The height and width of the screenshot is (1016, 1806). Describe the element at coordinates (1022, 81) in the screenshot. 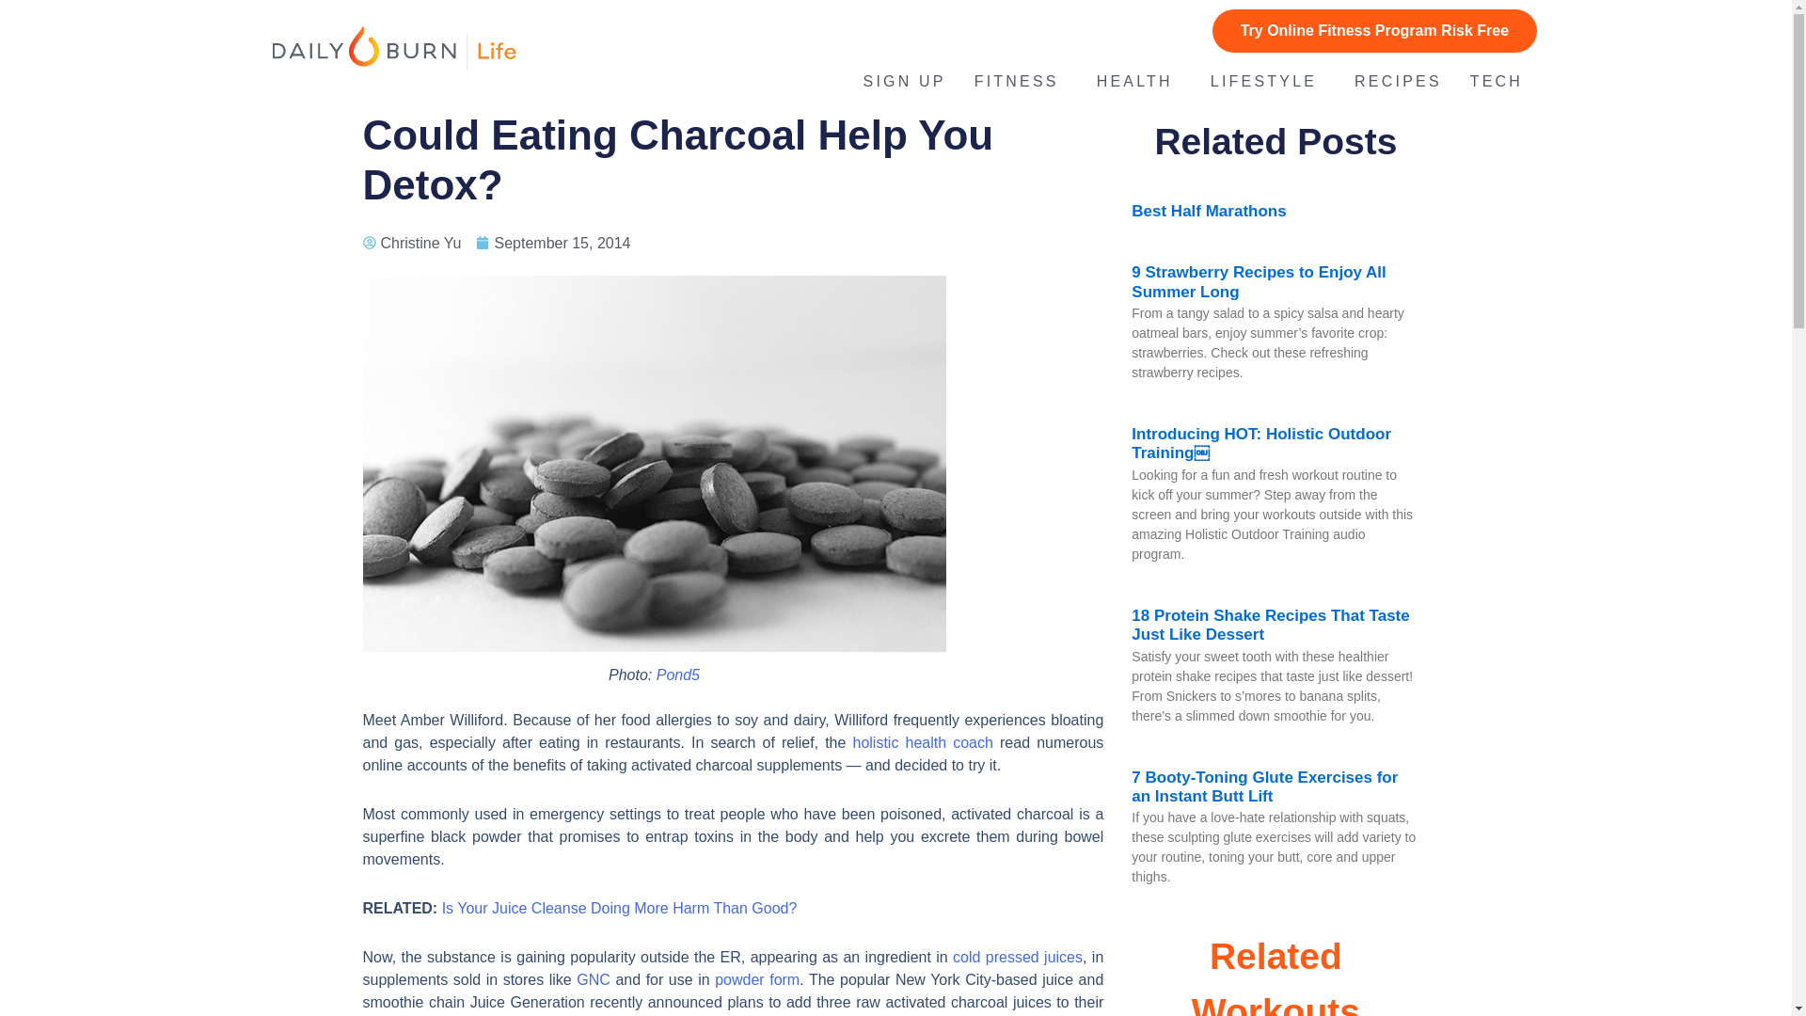

I see `FITNESS` at that location.